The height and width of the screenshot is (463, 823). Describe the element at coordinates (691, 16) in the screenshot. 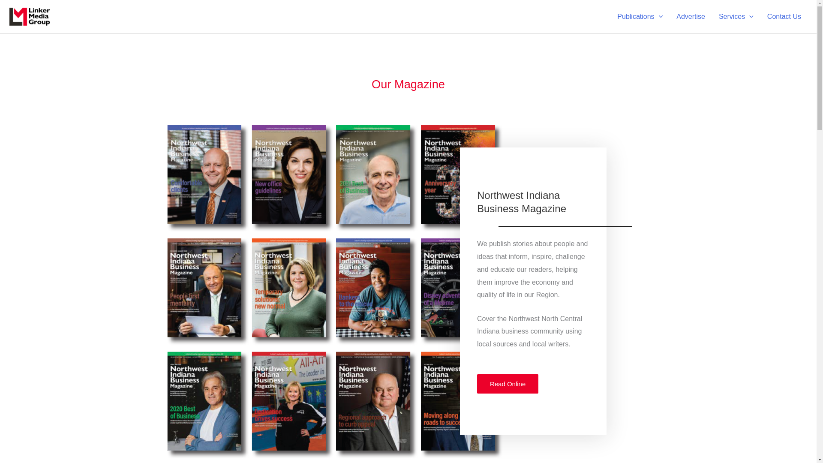

I see `Advertise` at that location.